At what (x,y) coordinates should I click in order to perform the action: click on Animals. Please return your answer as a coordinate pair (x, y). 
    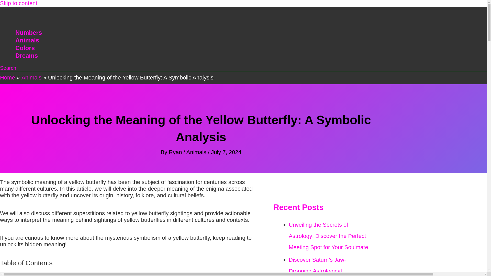
    Looking at the image, I should click on (196, 152).